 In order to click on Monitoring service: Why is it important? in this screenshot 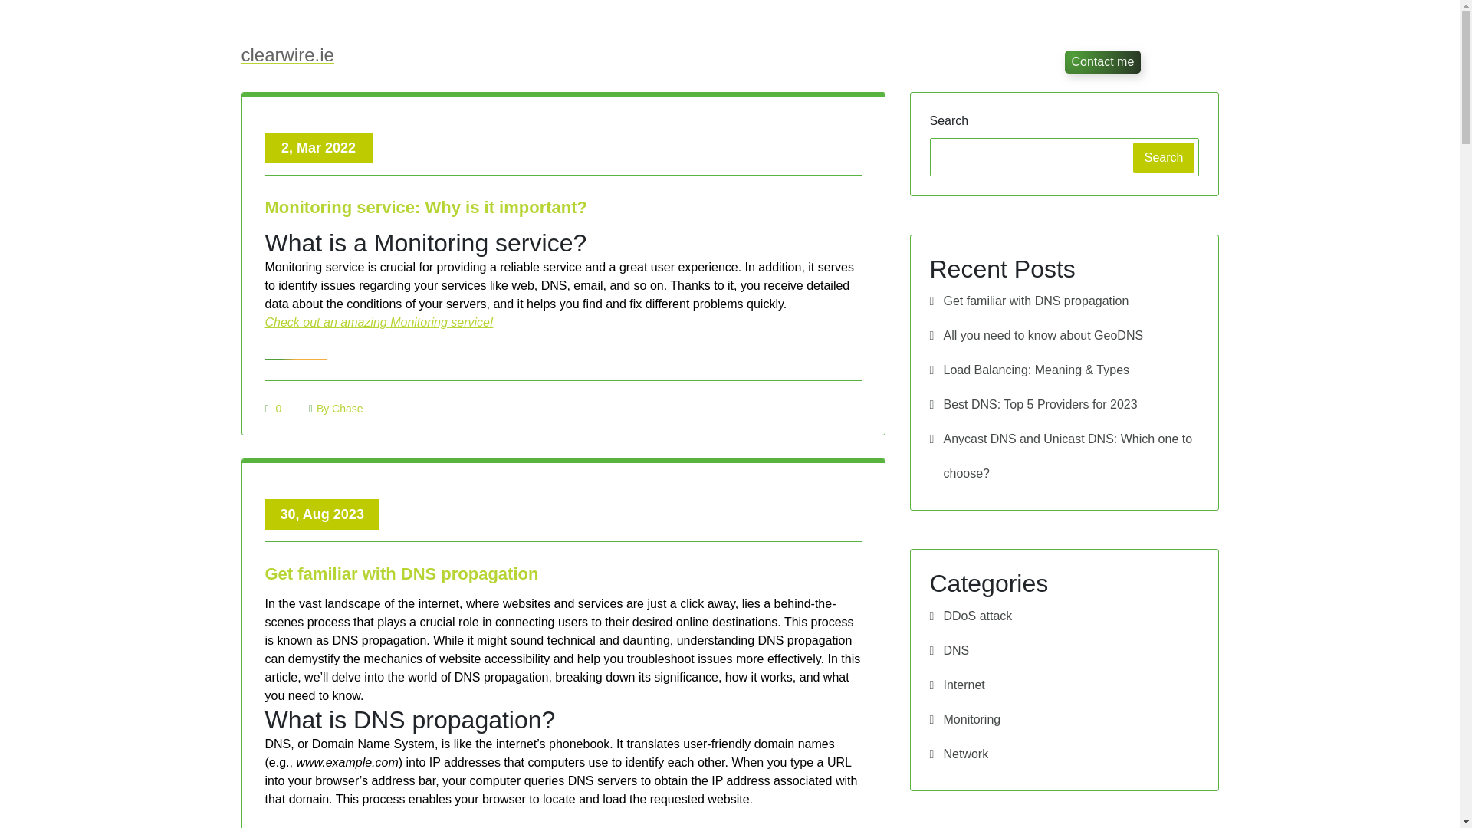, I will do `click(563, 210)`.